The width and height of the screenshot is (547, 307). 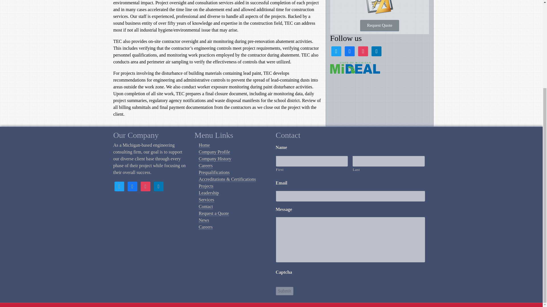 What do you see at coordinates (215, 152) in the screenshot?
I see `Company Profile` at bounding box center [215, 152].